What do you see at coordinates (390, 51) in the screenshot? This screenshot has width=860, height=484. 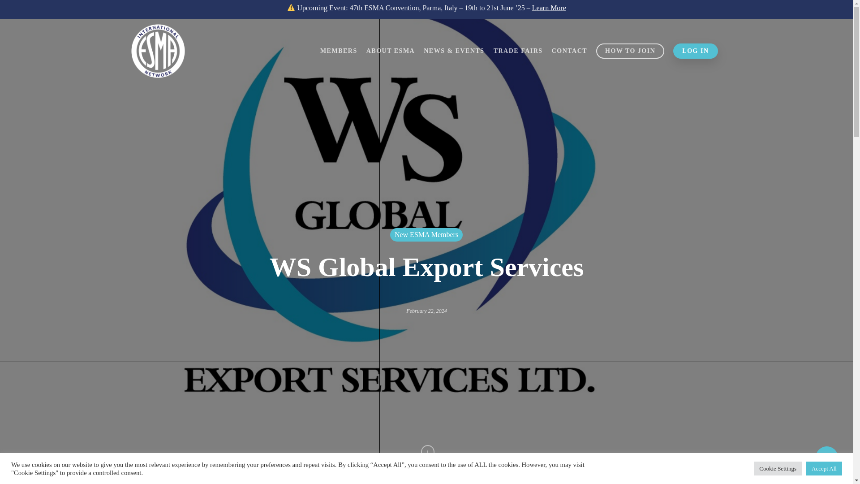 I see `ABOUT ESMA` at bounding box center [390, 51].